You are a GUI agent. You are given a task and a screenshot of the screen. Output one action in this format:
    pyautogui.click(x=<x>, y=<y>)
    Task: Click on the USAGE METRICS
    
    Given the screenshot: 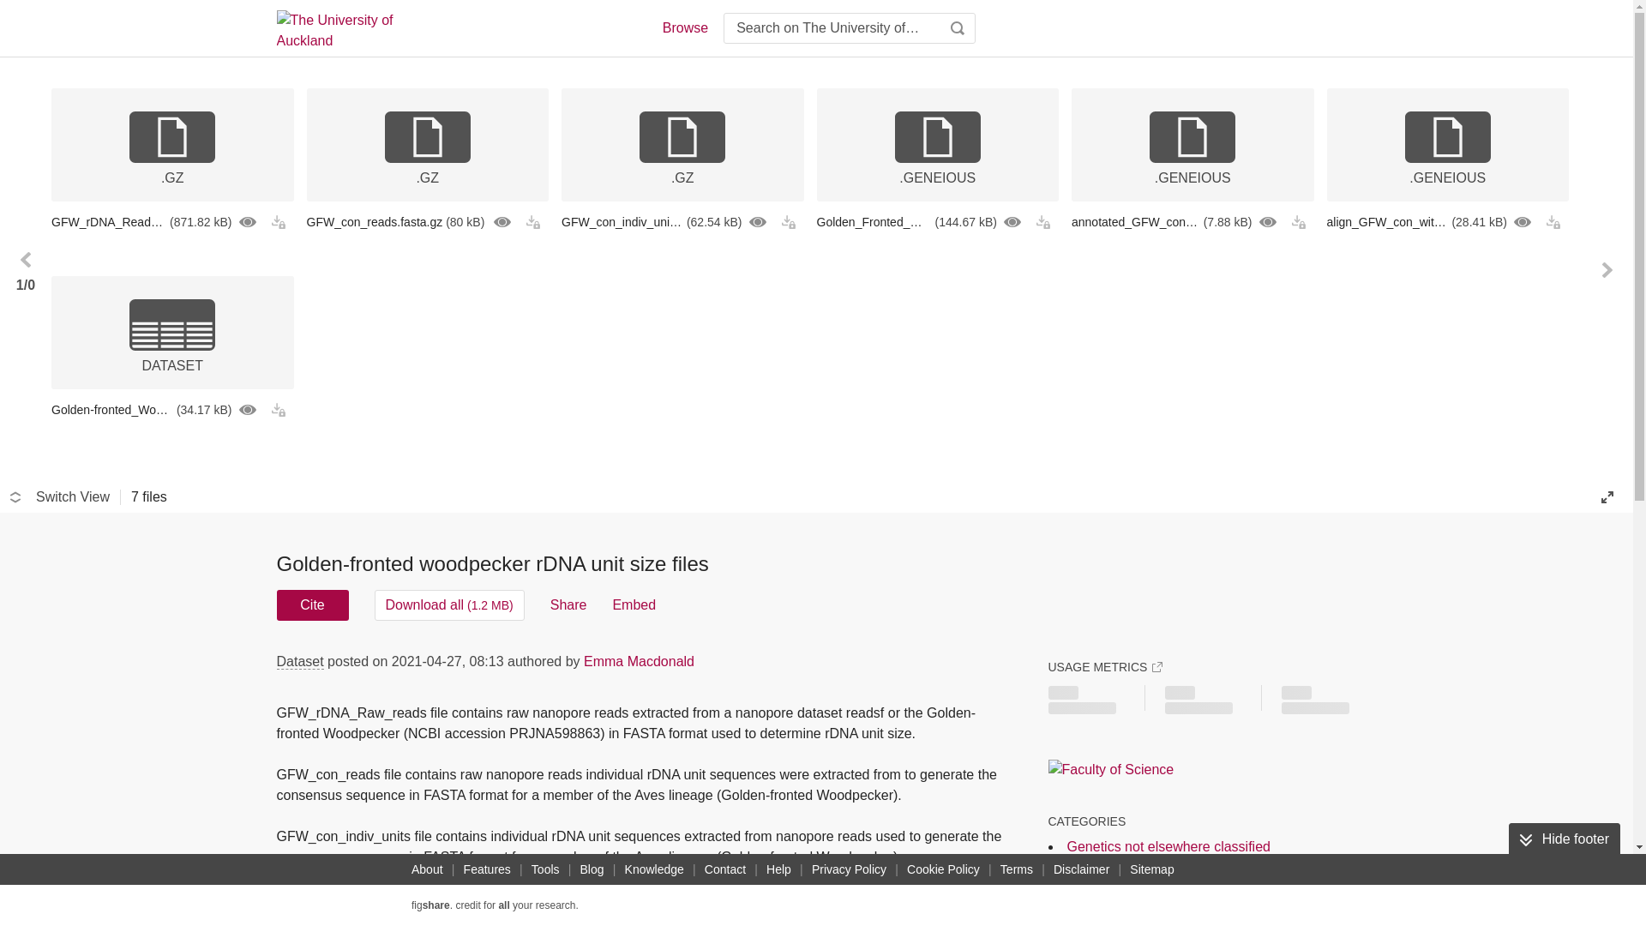 What is the action you would take?
    pyautogui.click(x=1104, y=667)
    